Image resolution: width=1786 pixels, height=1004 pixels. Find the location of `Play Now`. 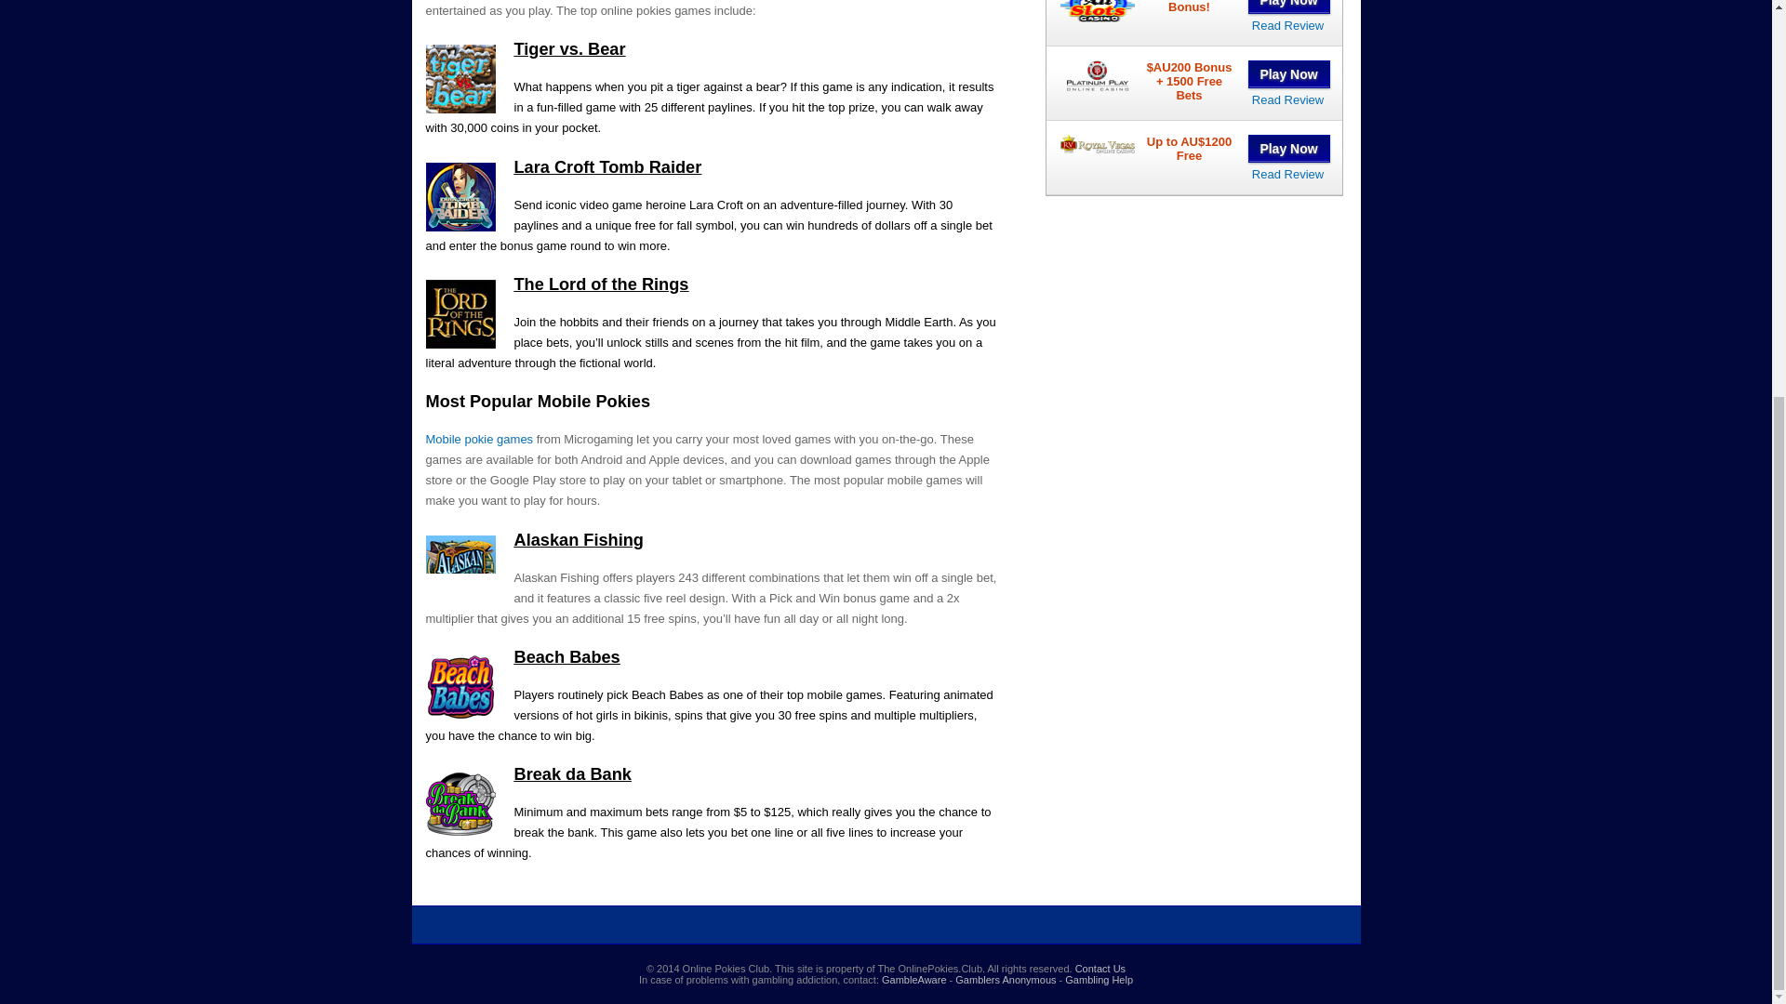

Play Now is located at coordinates (1289, 7).